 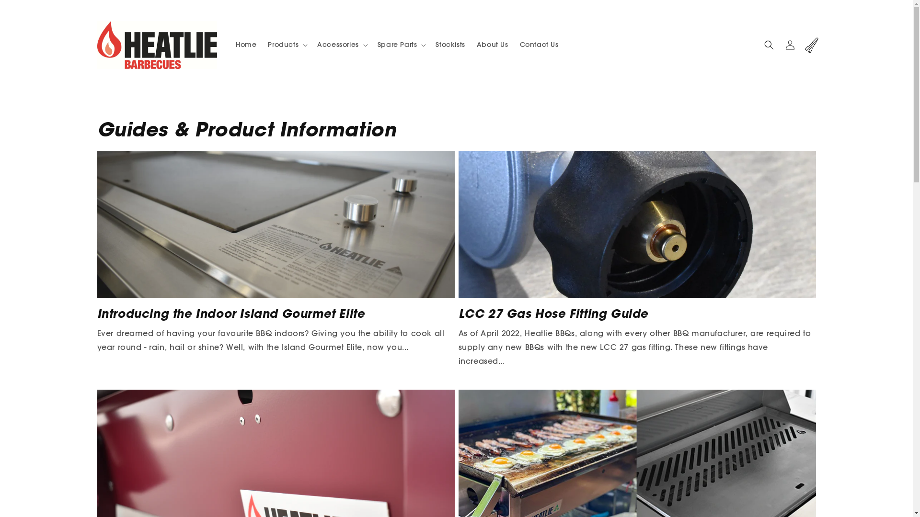 I want to click on Introducing the Indoor Island Gourmet Elite, so click(x=276, y=313).